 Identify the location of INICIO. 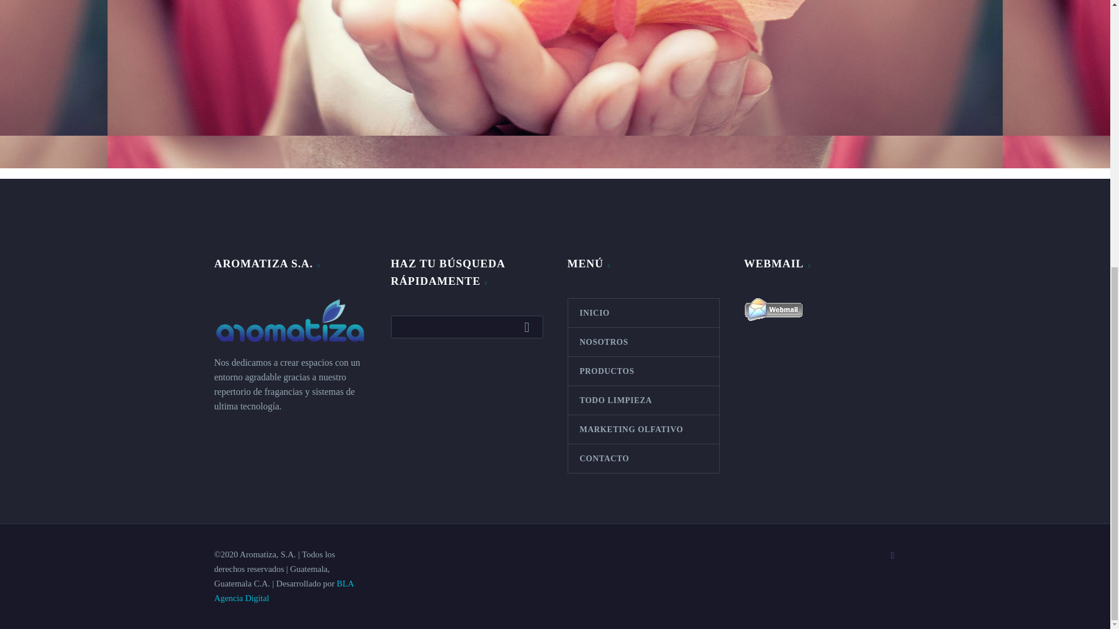
(642, 313).